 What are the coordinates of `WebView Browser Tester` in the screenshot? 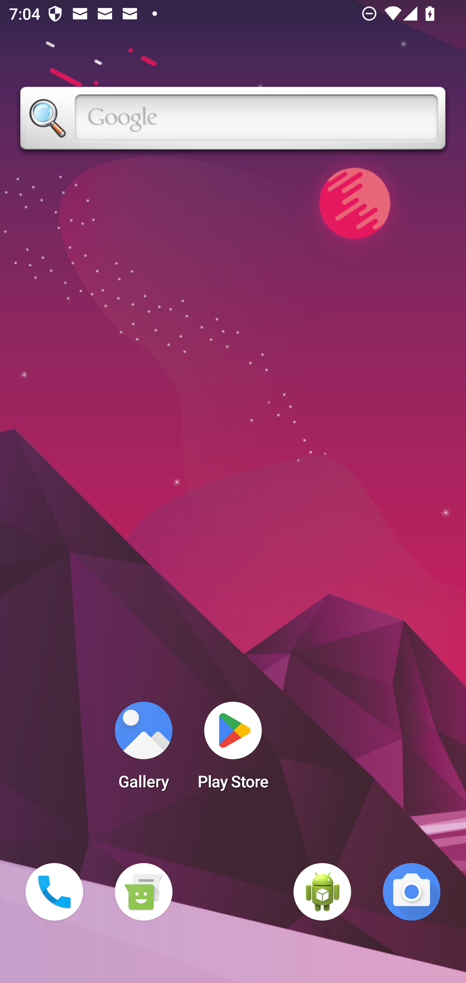 It's located at (322, 892).